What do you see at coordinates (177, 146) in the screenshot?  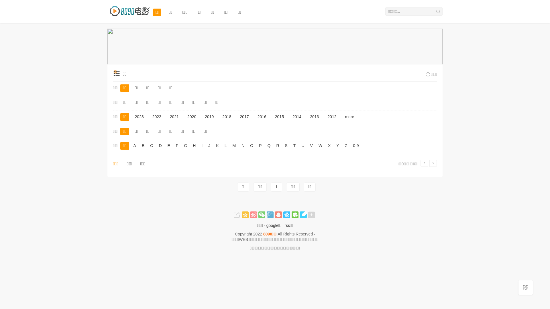 I see `F` at bounding box center [177, 146].